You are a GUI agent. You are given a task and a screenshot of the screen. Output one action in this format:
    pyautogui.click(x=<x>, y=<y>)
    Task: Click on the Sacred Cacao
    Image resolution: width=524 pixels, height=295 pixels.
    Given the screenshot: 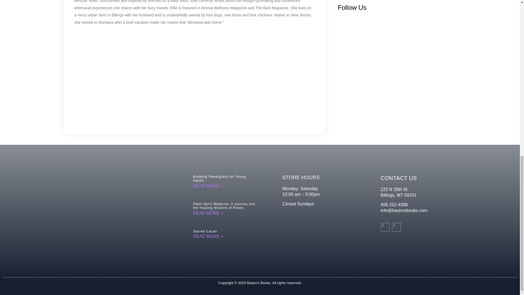 What is the action you would take?
    pyautogui.click(x=205, y=231)
    